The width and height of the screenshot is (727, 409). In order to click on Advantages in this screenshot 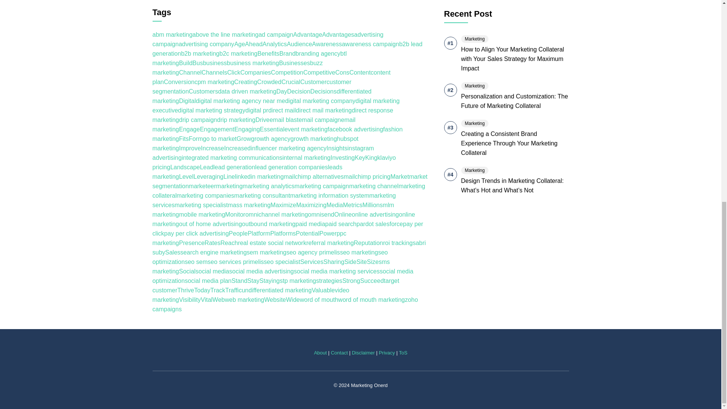, I will do `click(338, 35)`.